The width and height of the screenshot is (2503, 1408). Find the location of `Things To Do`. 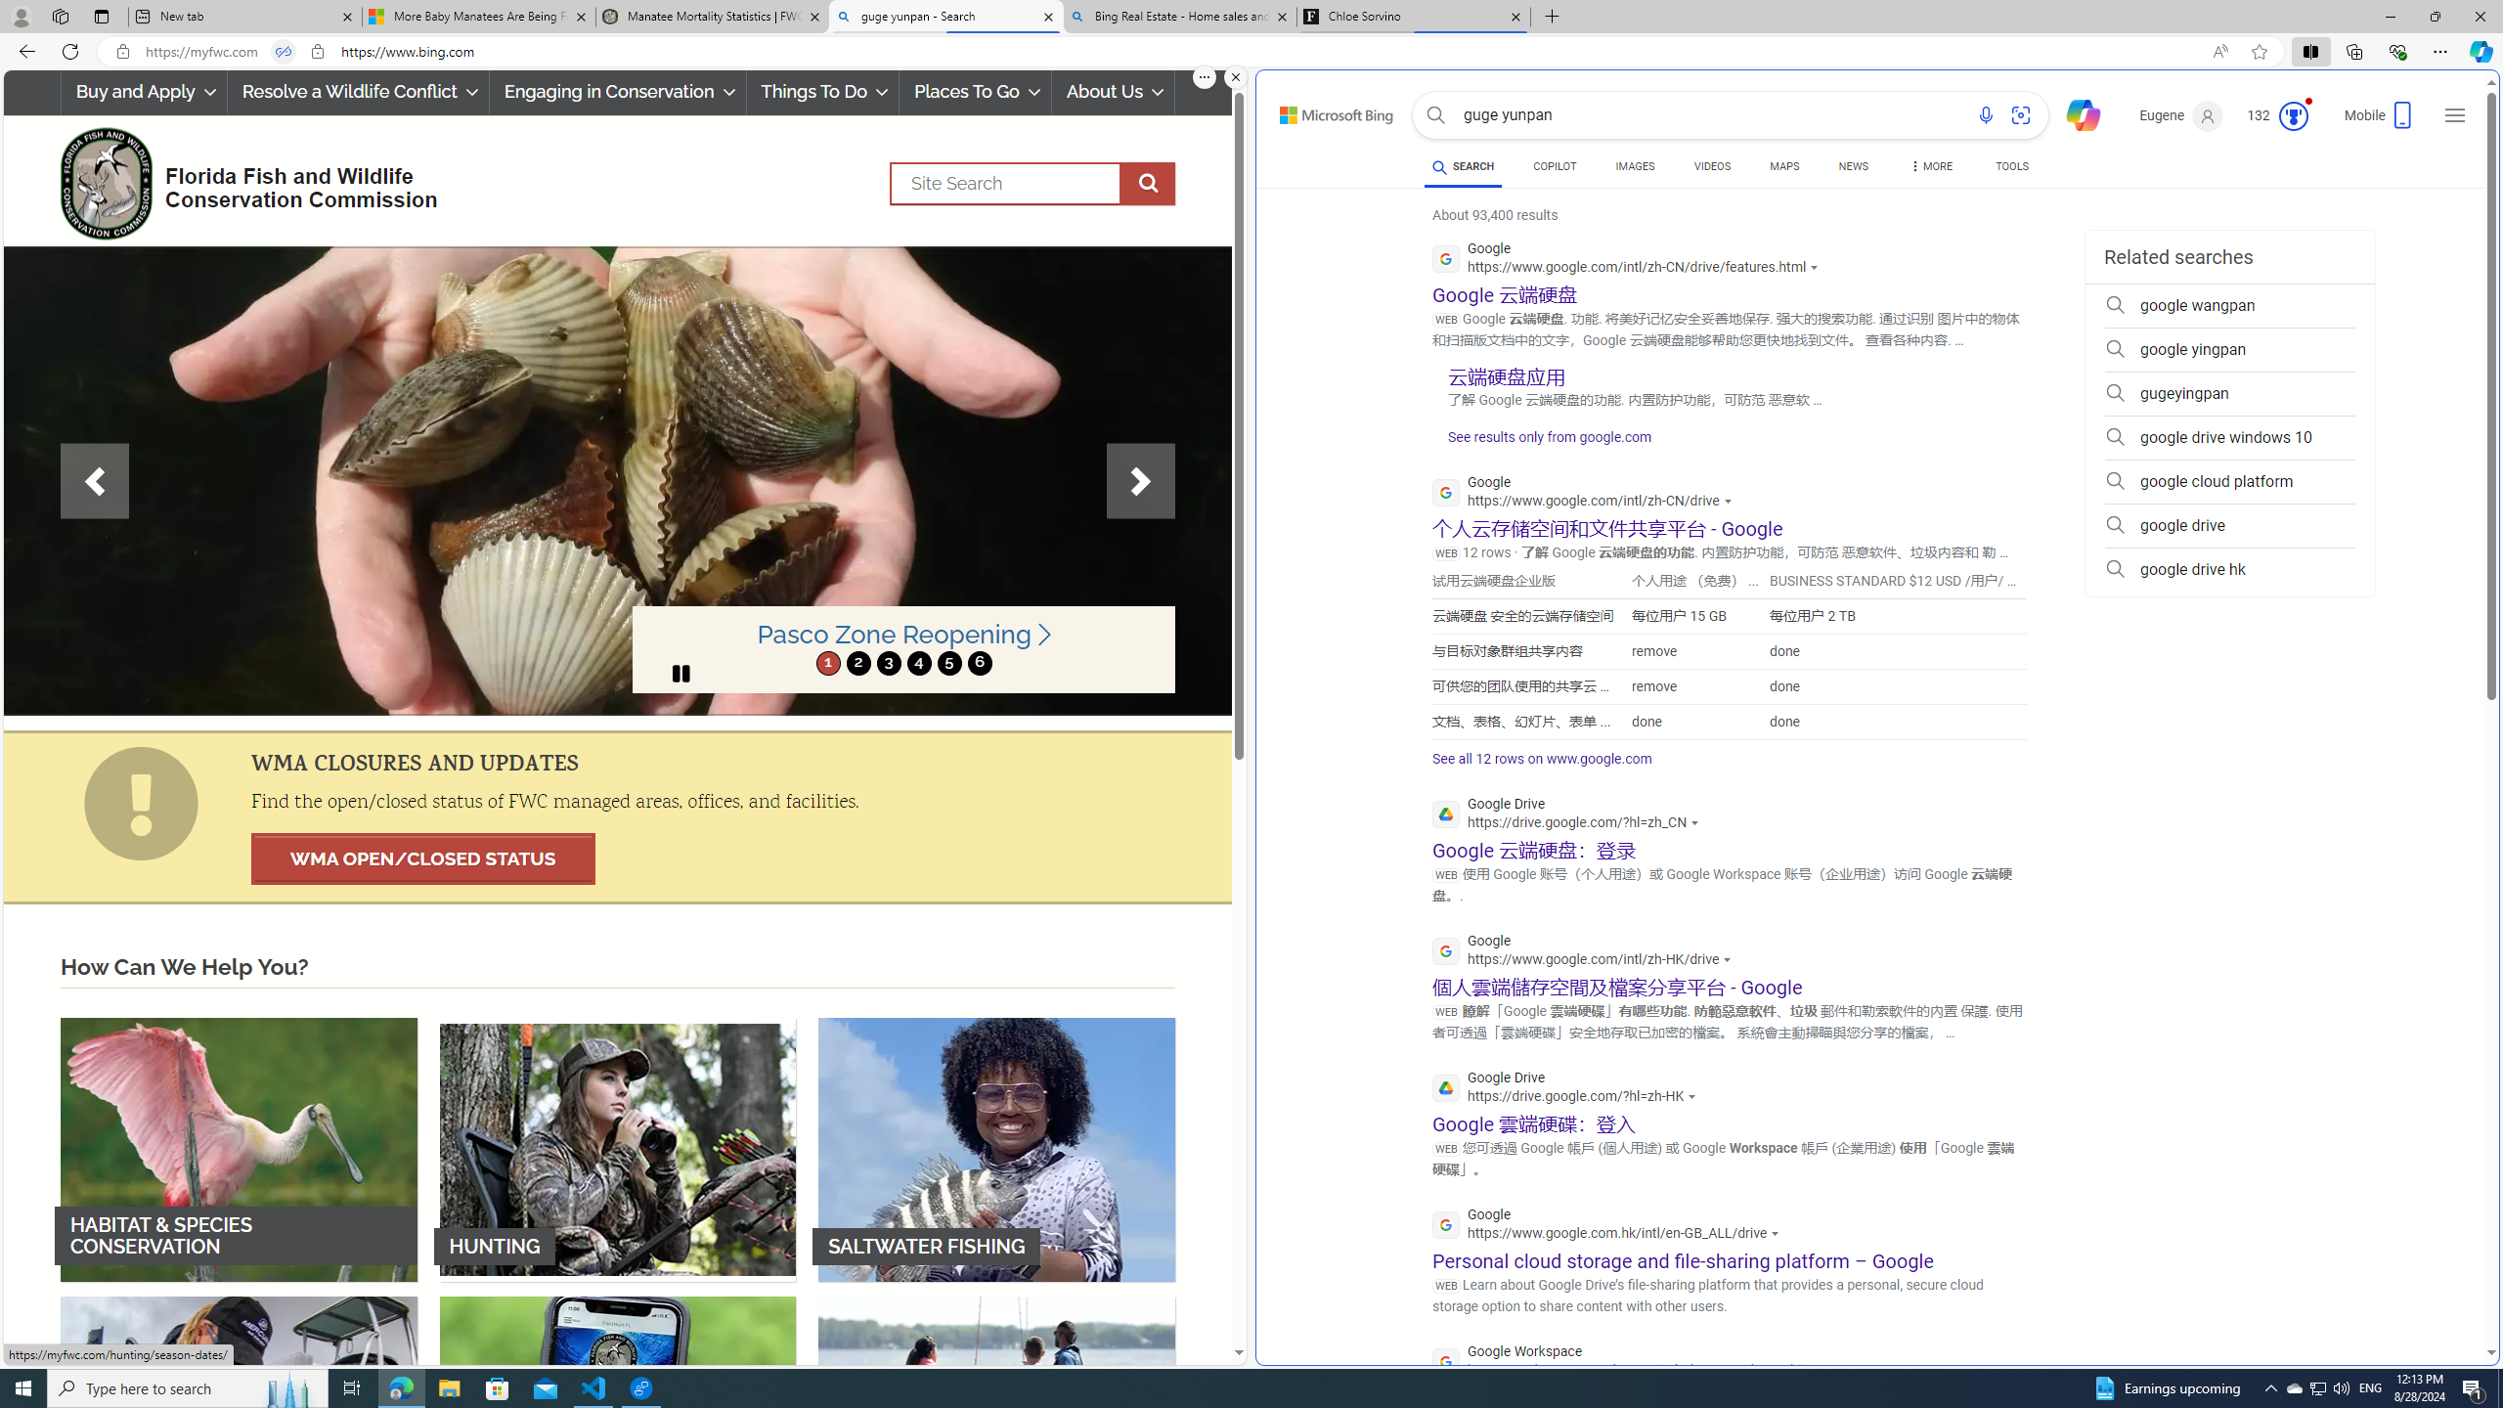

Things To Do is located at coordinates (823, 92).